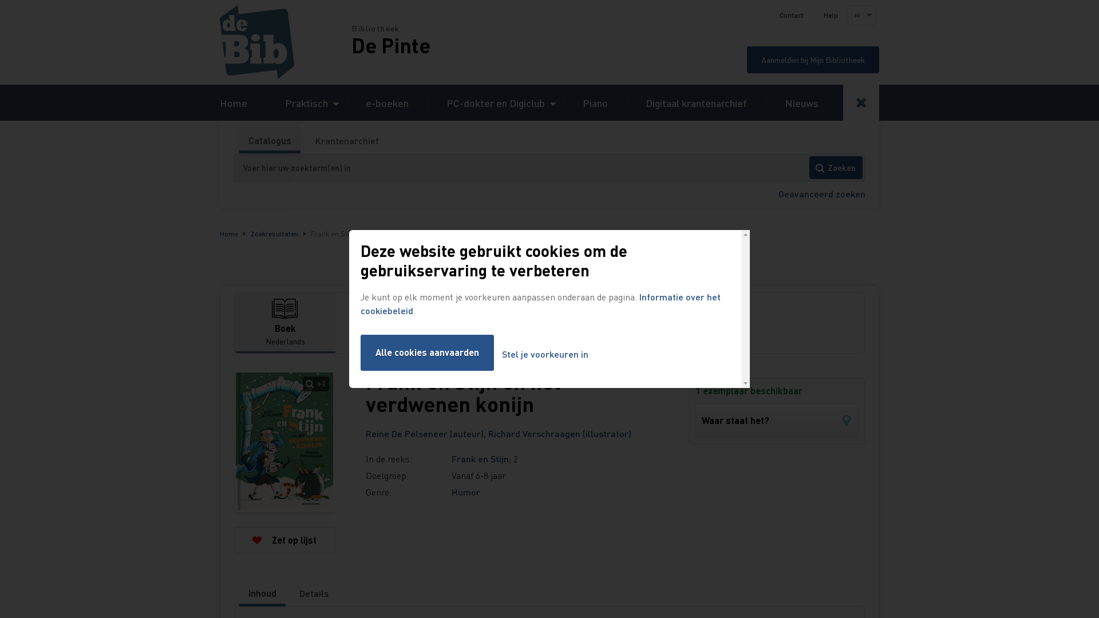  What do you see at coordinates (234, 103) in the screenshot?
I see `Home` at bounding box center [234, 103].